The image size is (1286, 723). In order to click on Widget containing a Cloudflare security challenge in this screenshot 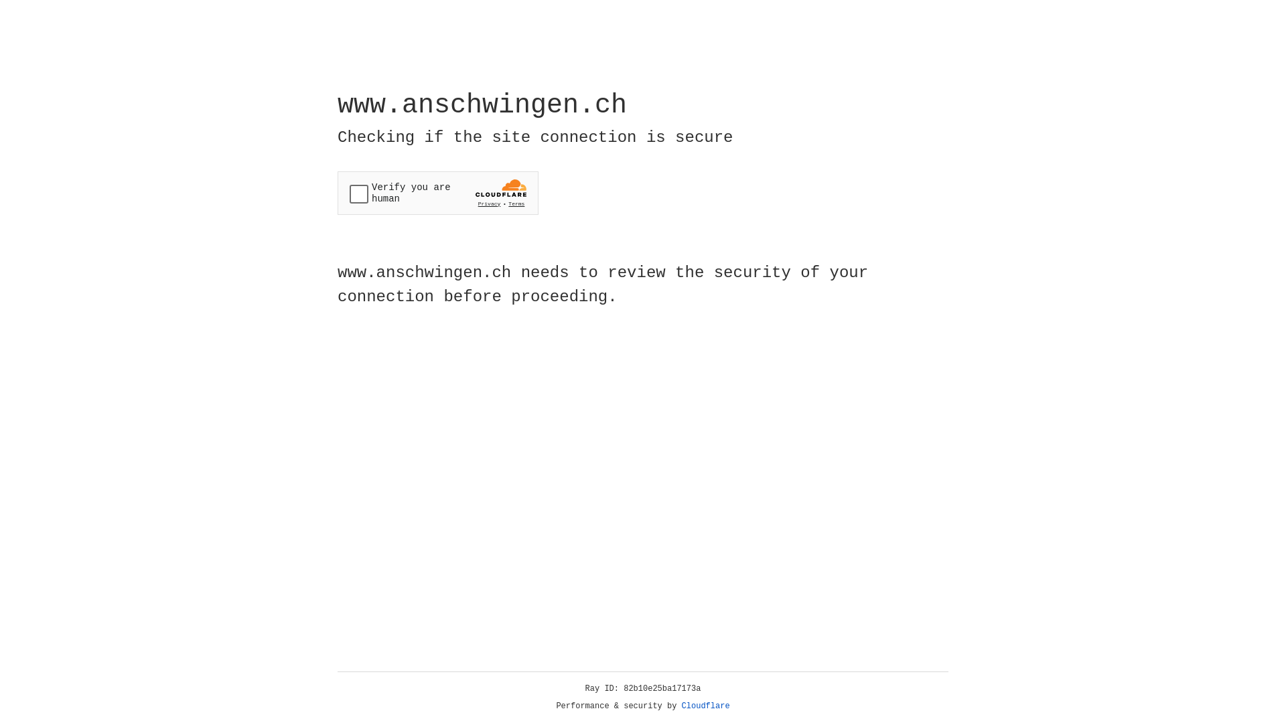, I will do `click(438, 193)`.